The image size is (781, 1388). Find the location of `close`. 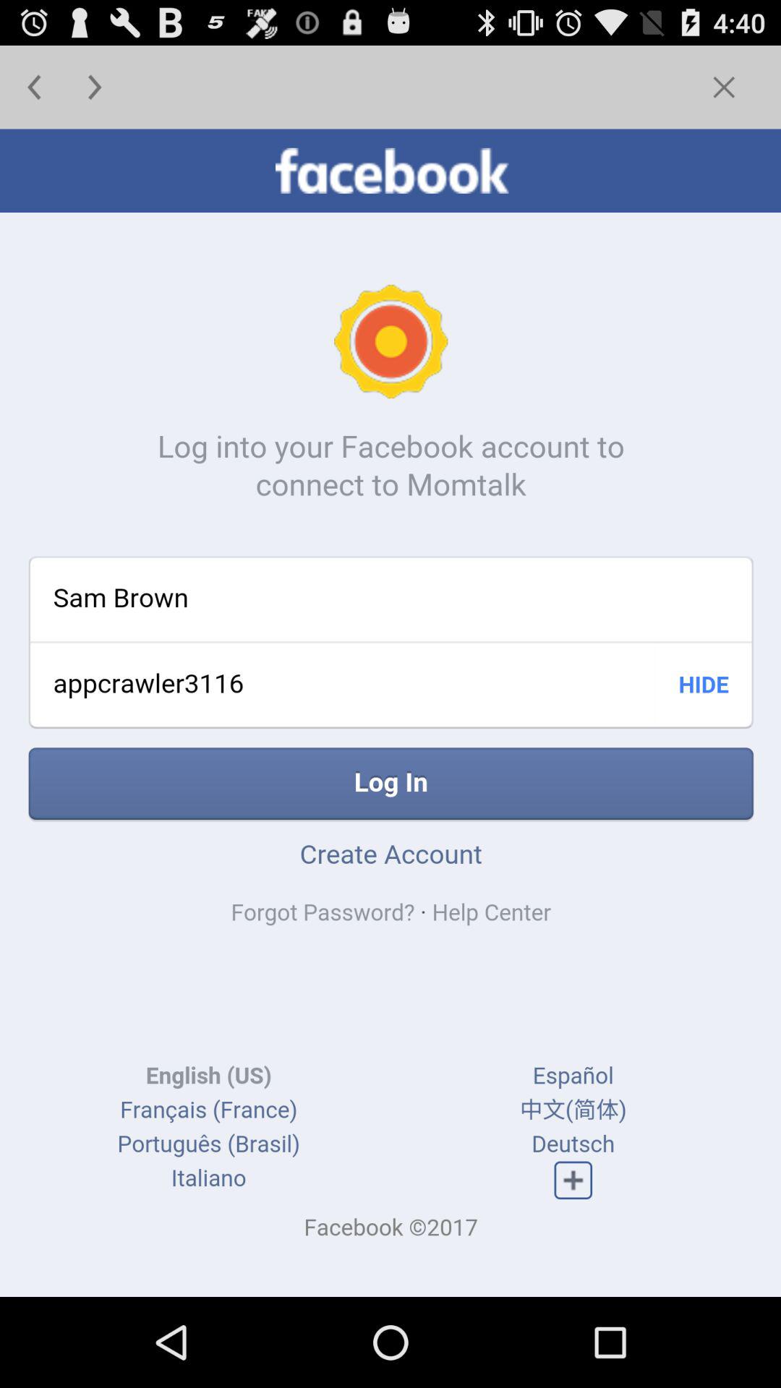

close is located at coordinates (723, 87).